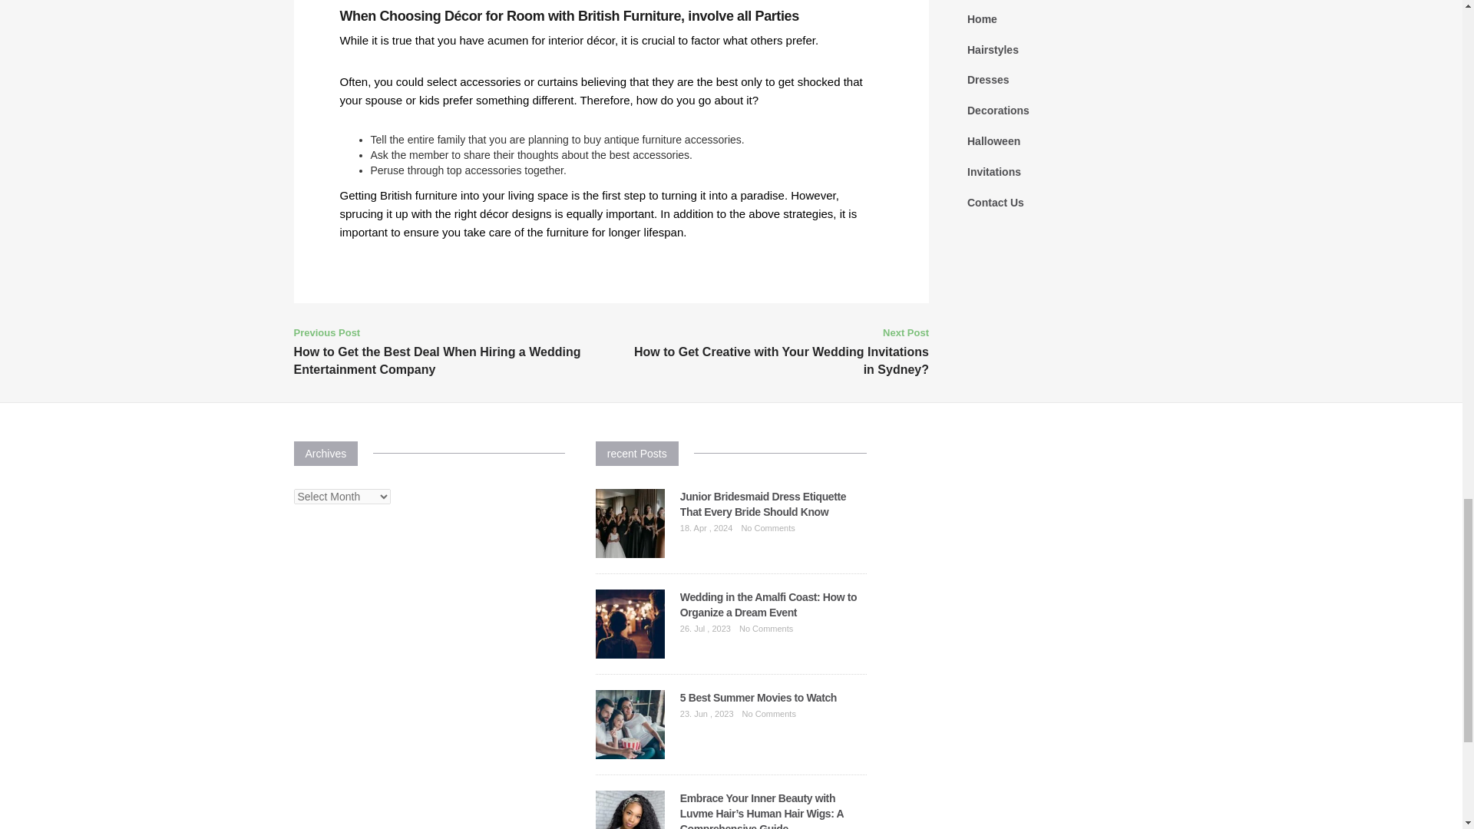 The height and width of the screenshot is (829, 1474). I want to click on 5 Best Summer Movies to Watch, so click(758, 697).